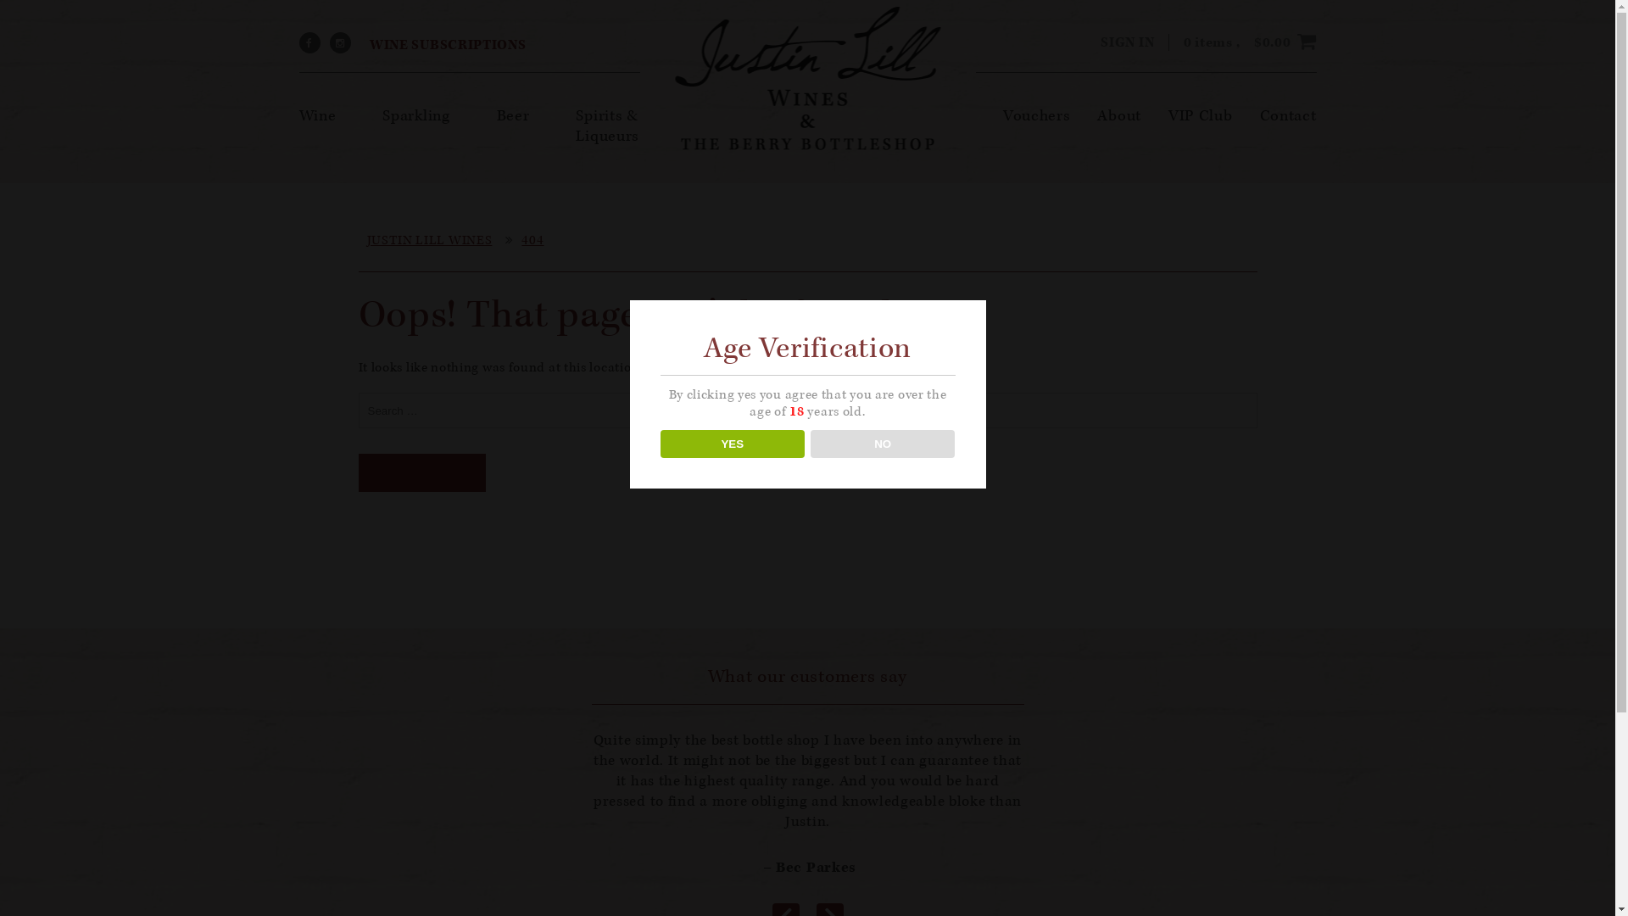  Describe the element at coordinates (1128, 42) in the screenshot. I see `SIGN IN` at that location.